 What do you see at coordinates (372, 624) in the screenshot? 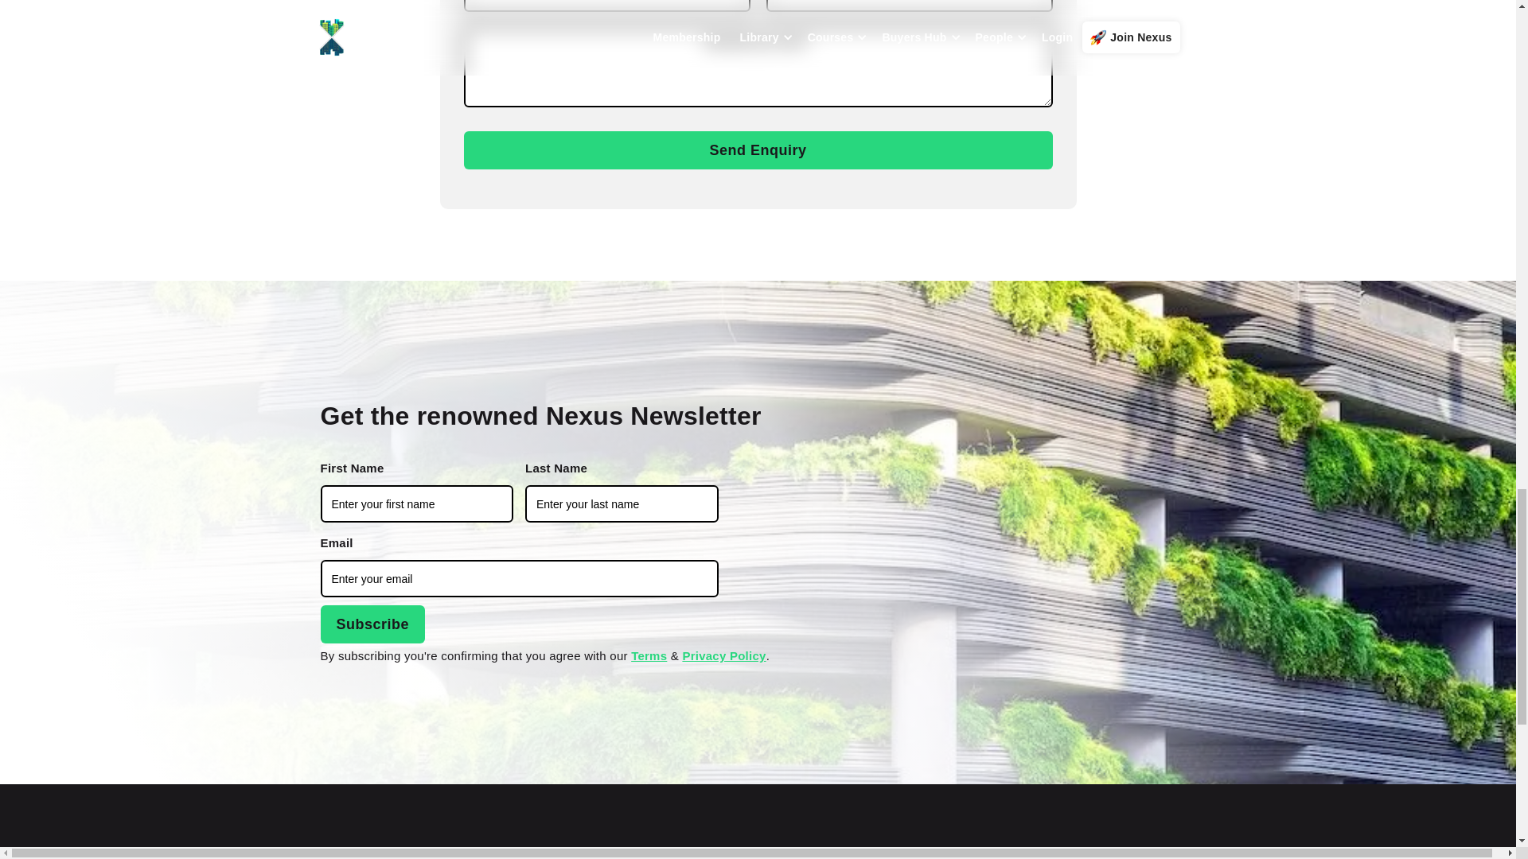
I see `Subscribe` at bounding box center [372, 624].